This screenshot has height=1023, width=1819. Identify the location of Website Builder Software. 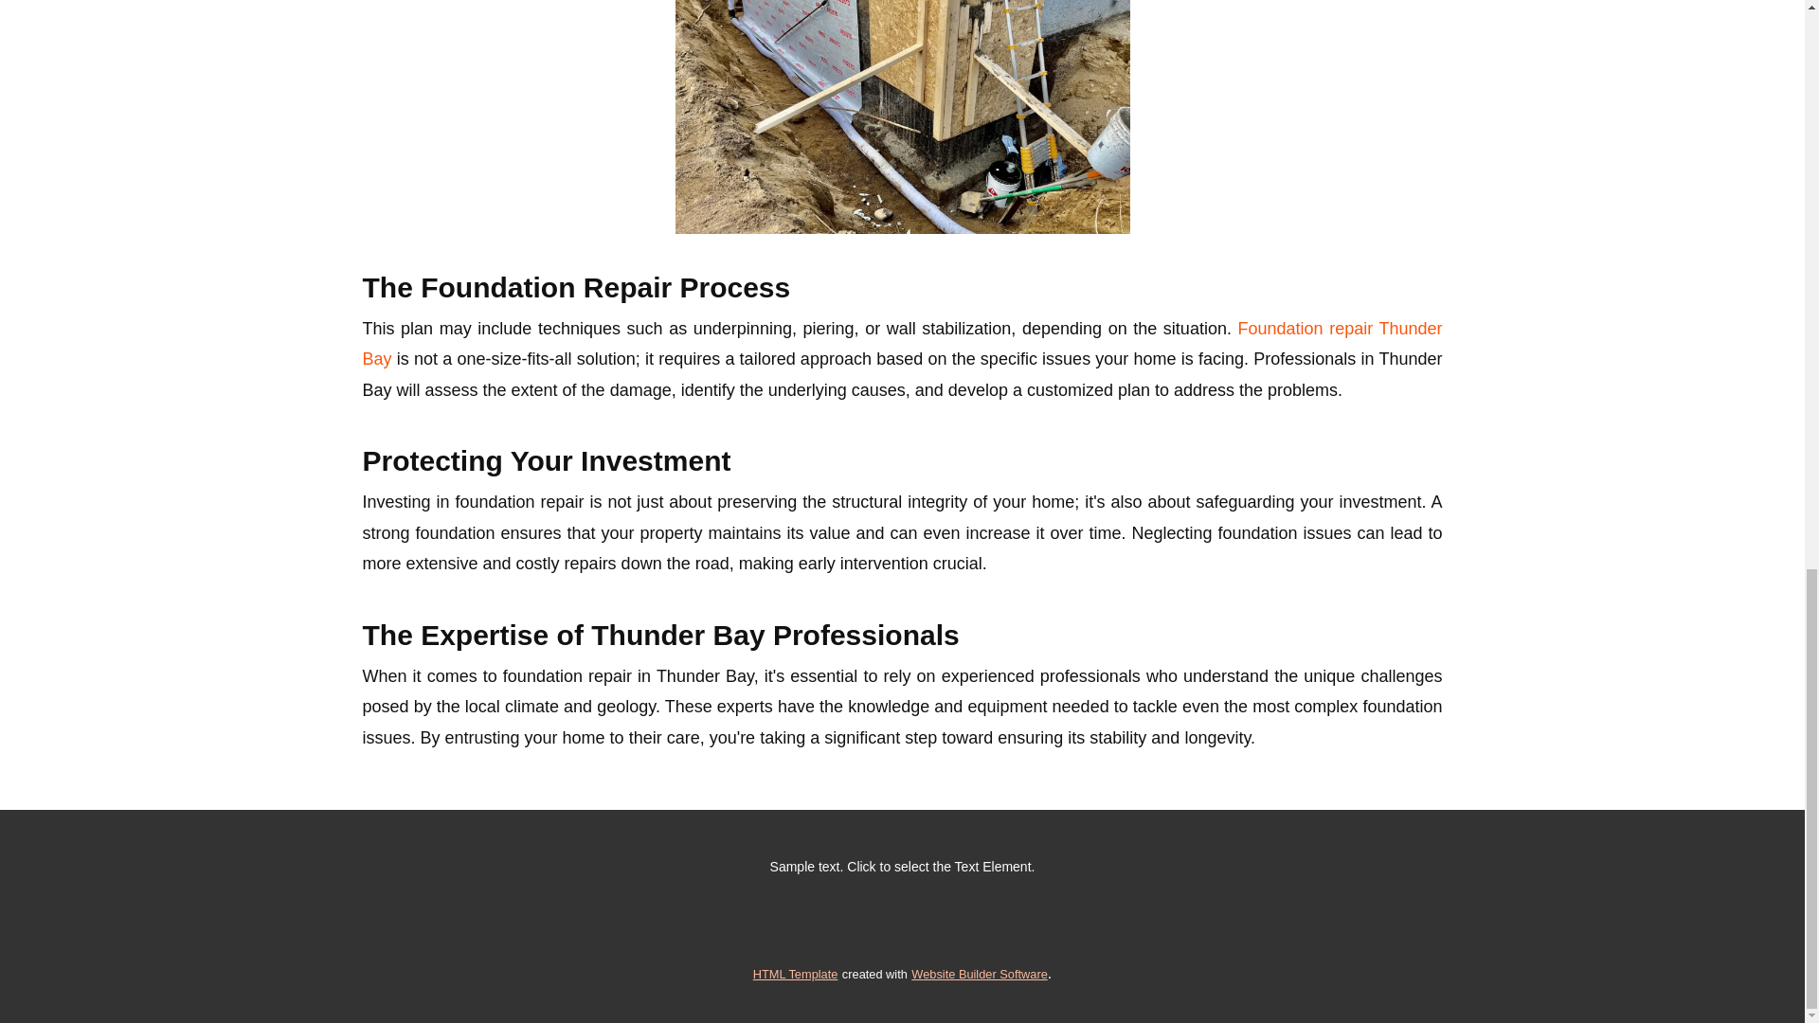
(979, 974).